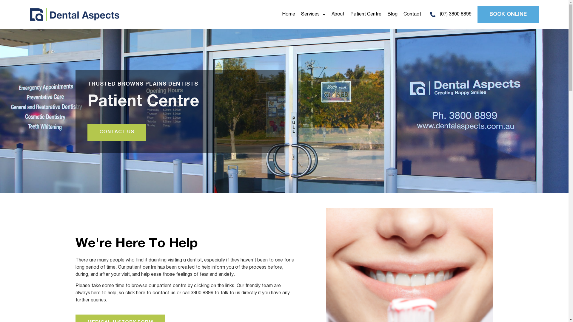  Describe the element at coordinates (451, 15) in the screenshot. I see `(07) 3800 8899` at that location.